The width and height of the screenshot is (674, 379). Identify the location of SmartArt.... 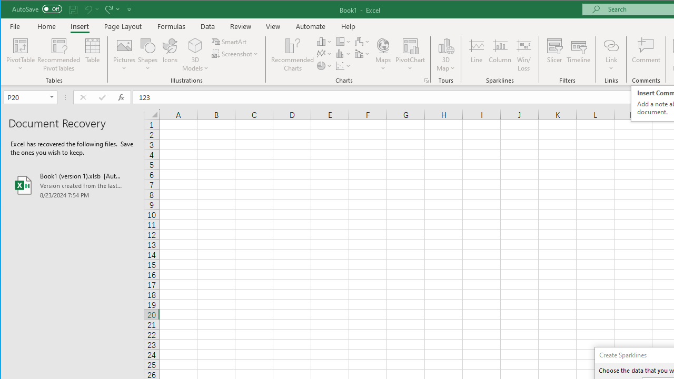
(230, 41).